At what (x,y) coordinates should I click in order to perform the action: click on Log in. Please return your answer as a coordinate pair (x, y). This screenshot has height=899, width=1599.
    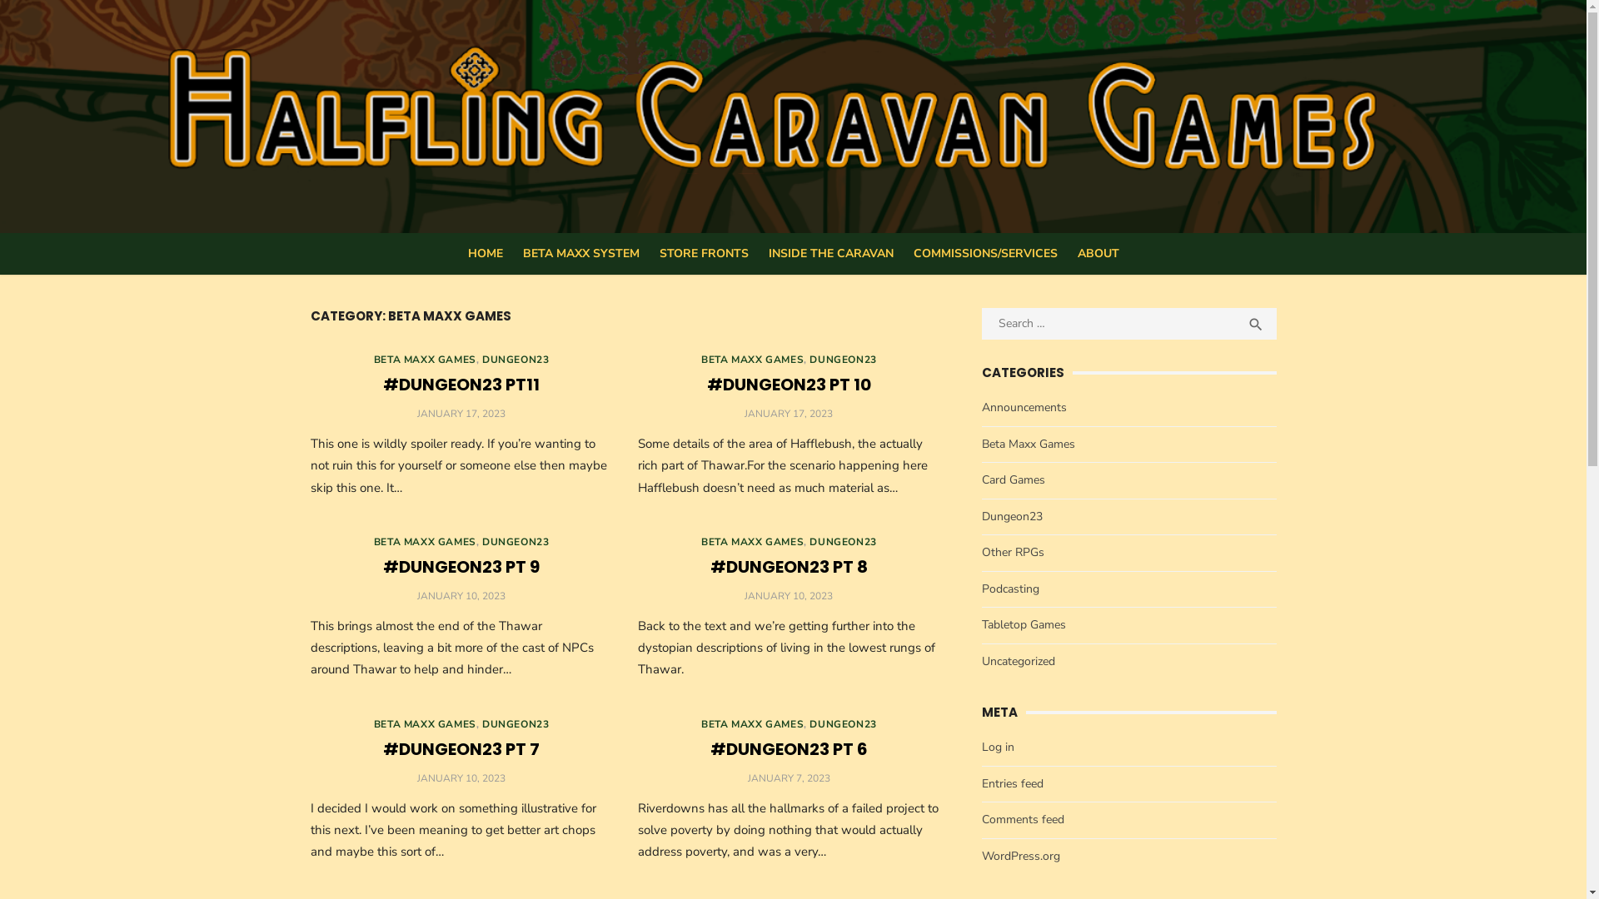
    Looking at the image, I should click on (998, 748).